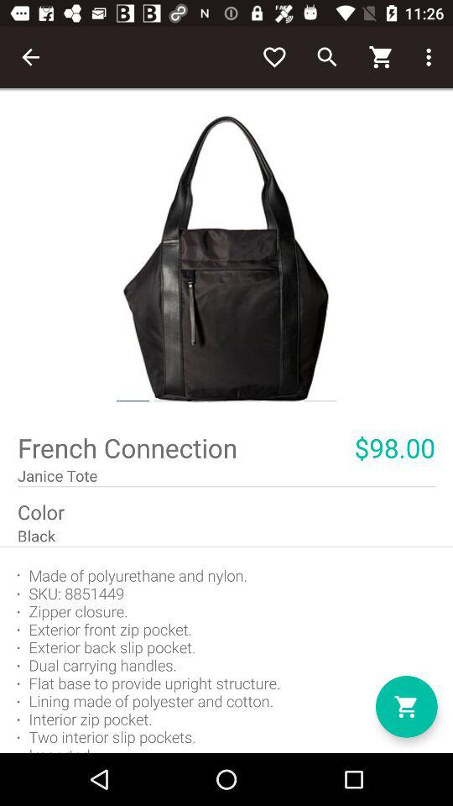  What do you see at coordinates (226, 650) in the screenshot?
I see `launch the made of polyurethane item` at bounding box center [226, 650].